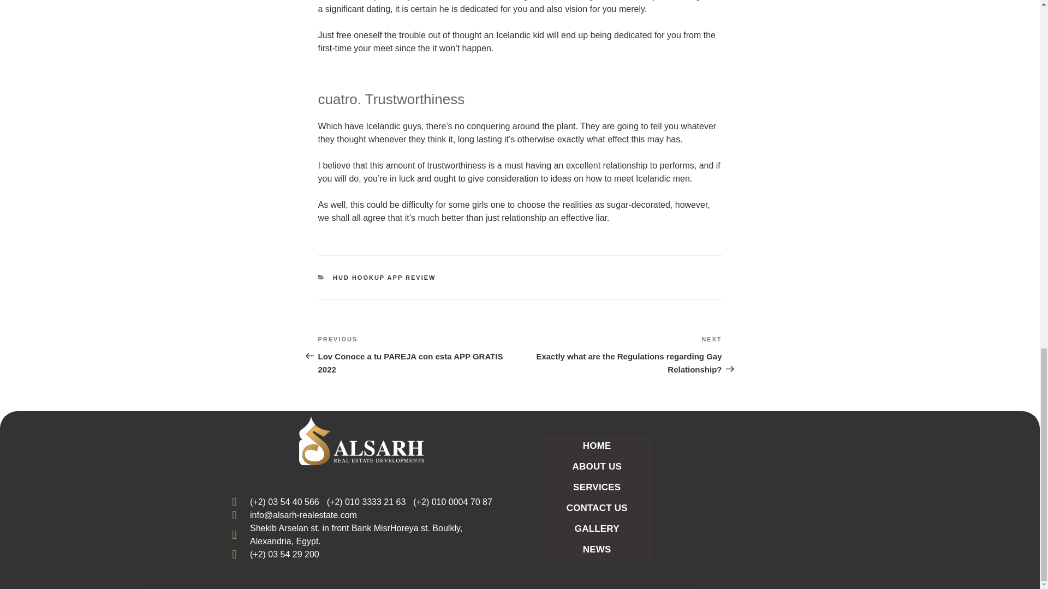 This screenshot has height=589, width=1048. I want to click on ABOUT US, so click(384, 278).